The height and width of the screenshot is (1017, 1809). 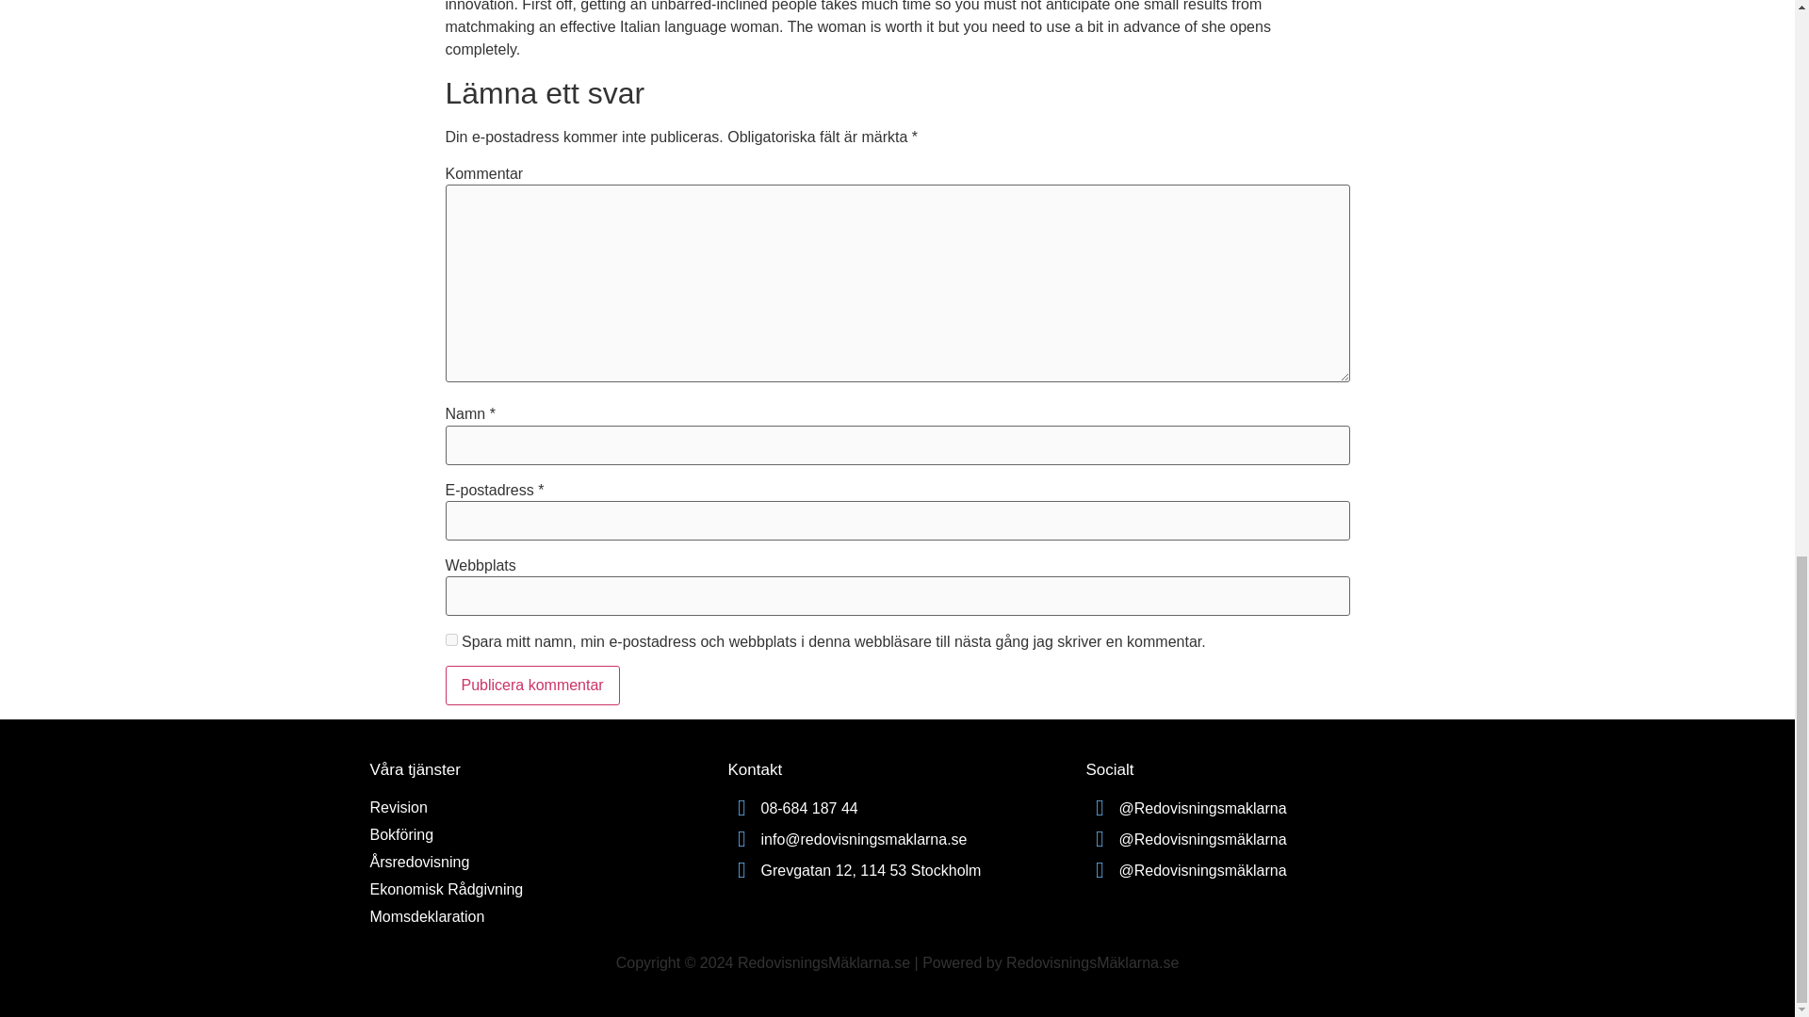 What do you see at coordinates (398, 807) in the screenshot?
I see `Revision` at bounding box center [398, 807].